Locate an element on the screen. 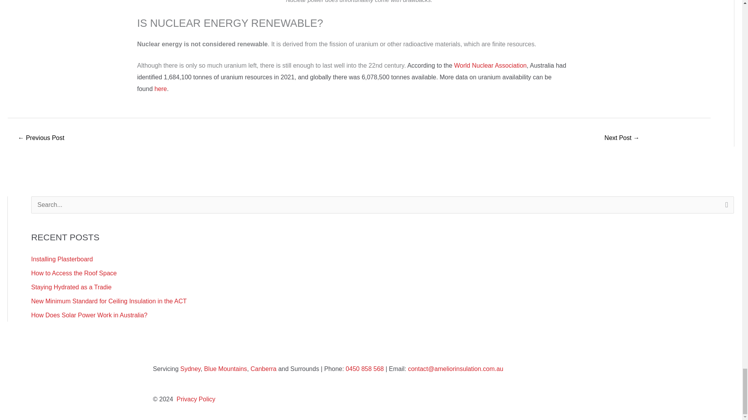  Air Conditioner Installation and Maintenance is located at coordinates (41, 138).